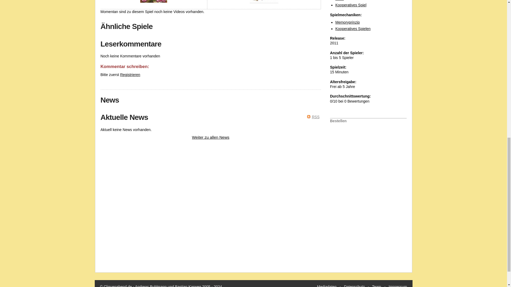 Image resolution: width=511 pixels, height=287 pixels. Describe the element at coordinates (347, 22) in the screenshot. I see `Memoryprinzip` at that location.